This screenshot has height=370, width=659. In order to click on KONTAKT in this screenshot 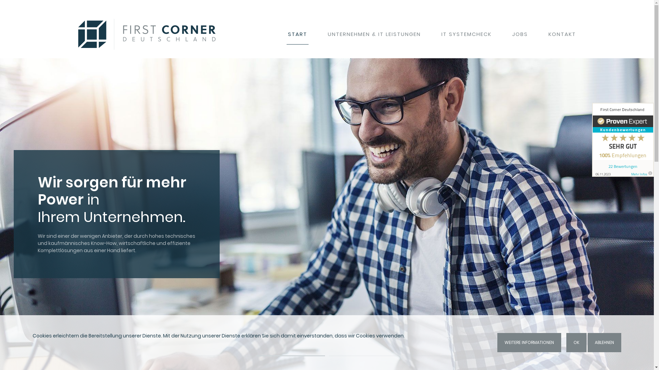, I will do `click(562, 34)`.